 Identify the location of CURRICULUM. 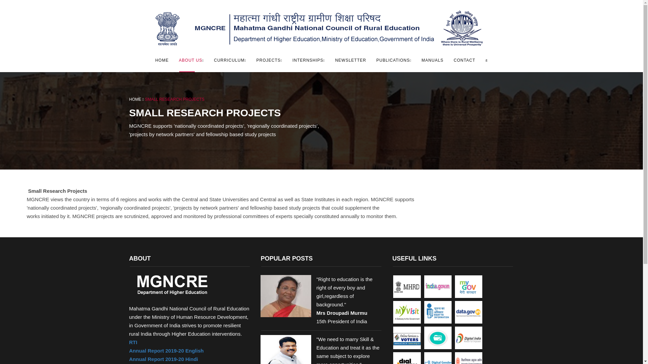
(230, 60).